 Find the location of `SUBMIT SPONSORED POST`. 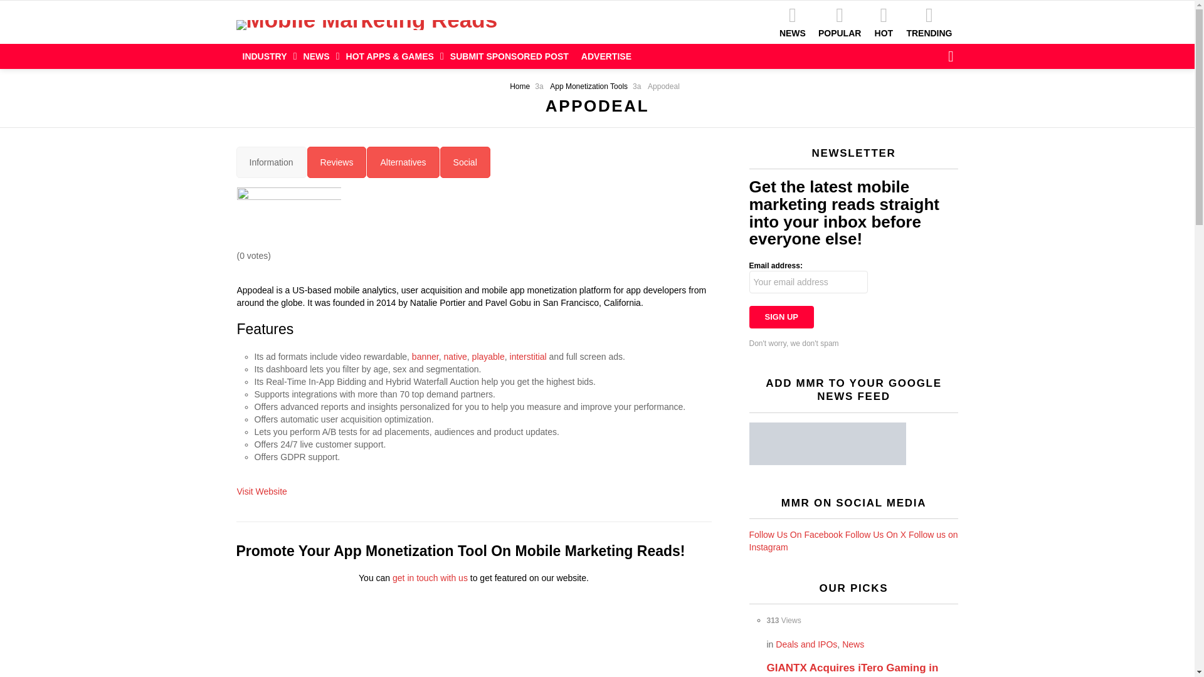

SUBMIT SPONSORED POST is located at coordinates (509, 56).